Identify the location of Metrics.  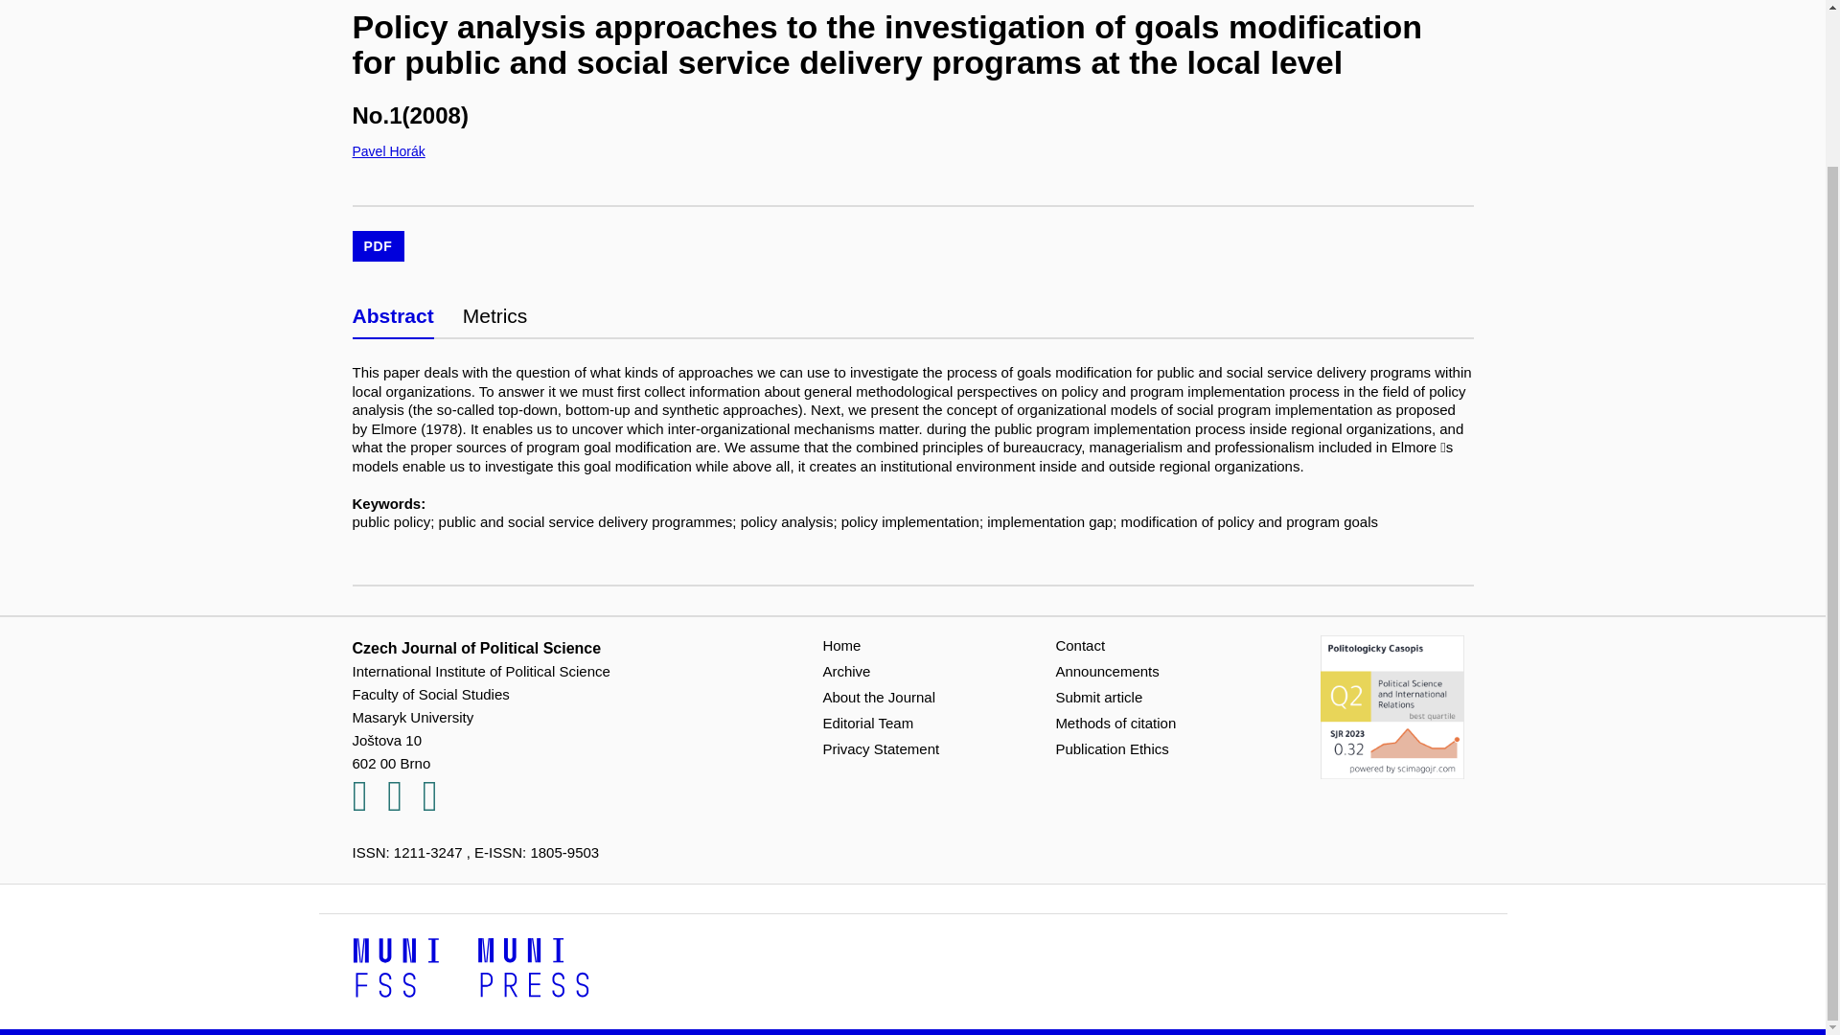
(495, 315).